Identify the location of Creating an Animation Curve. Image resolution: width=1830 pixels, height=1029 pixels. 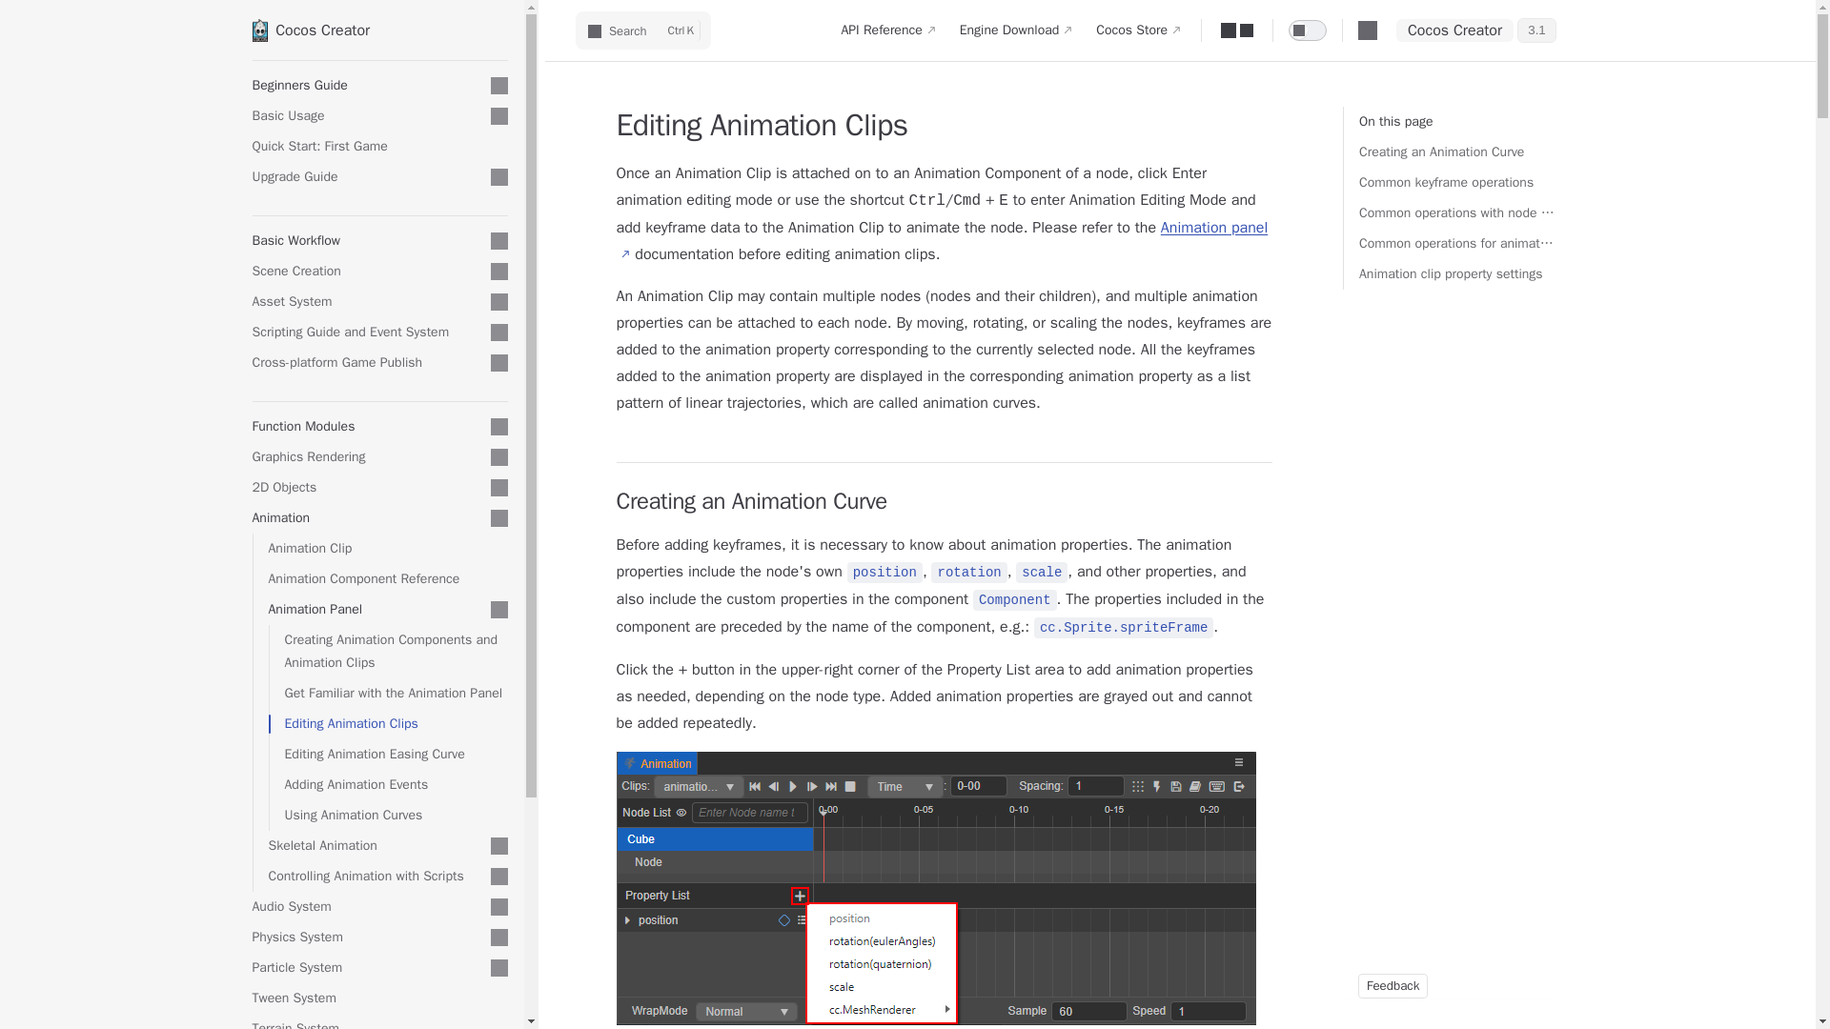
(1458, 152).